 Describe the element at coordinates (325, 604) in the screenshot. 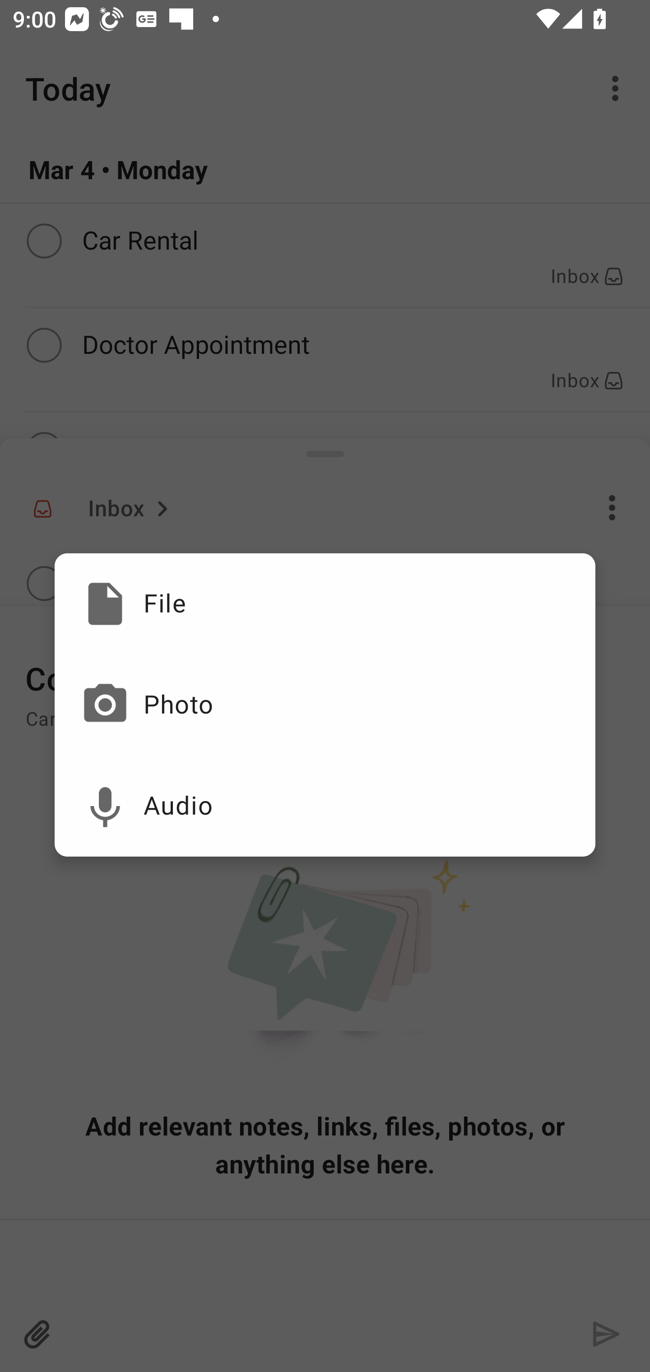

I see `Icon File` at that location.